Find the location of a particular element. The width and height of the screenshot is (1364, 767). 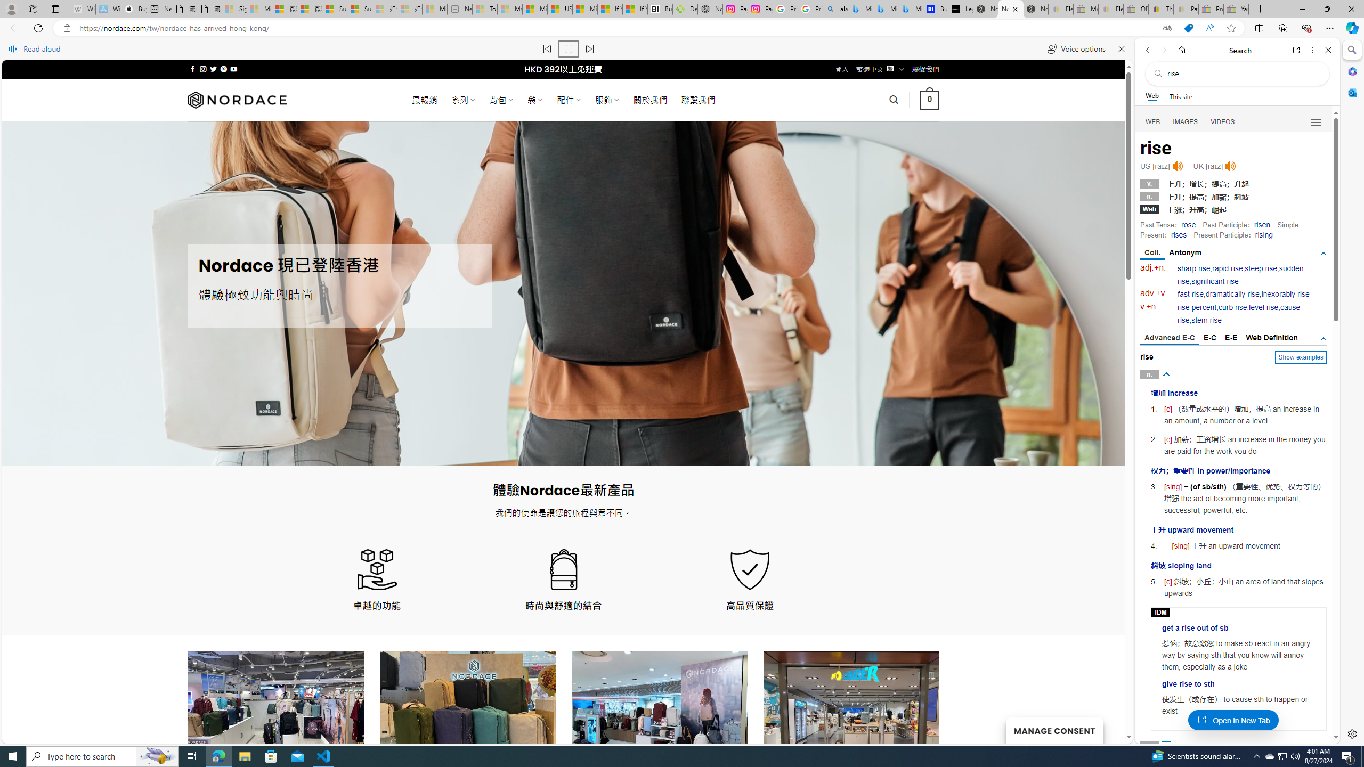

curb rise is located at coordinates (1232, 307).